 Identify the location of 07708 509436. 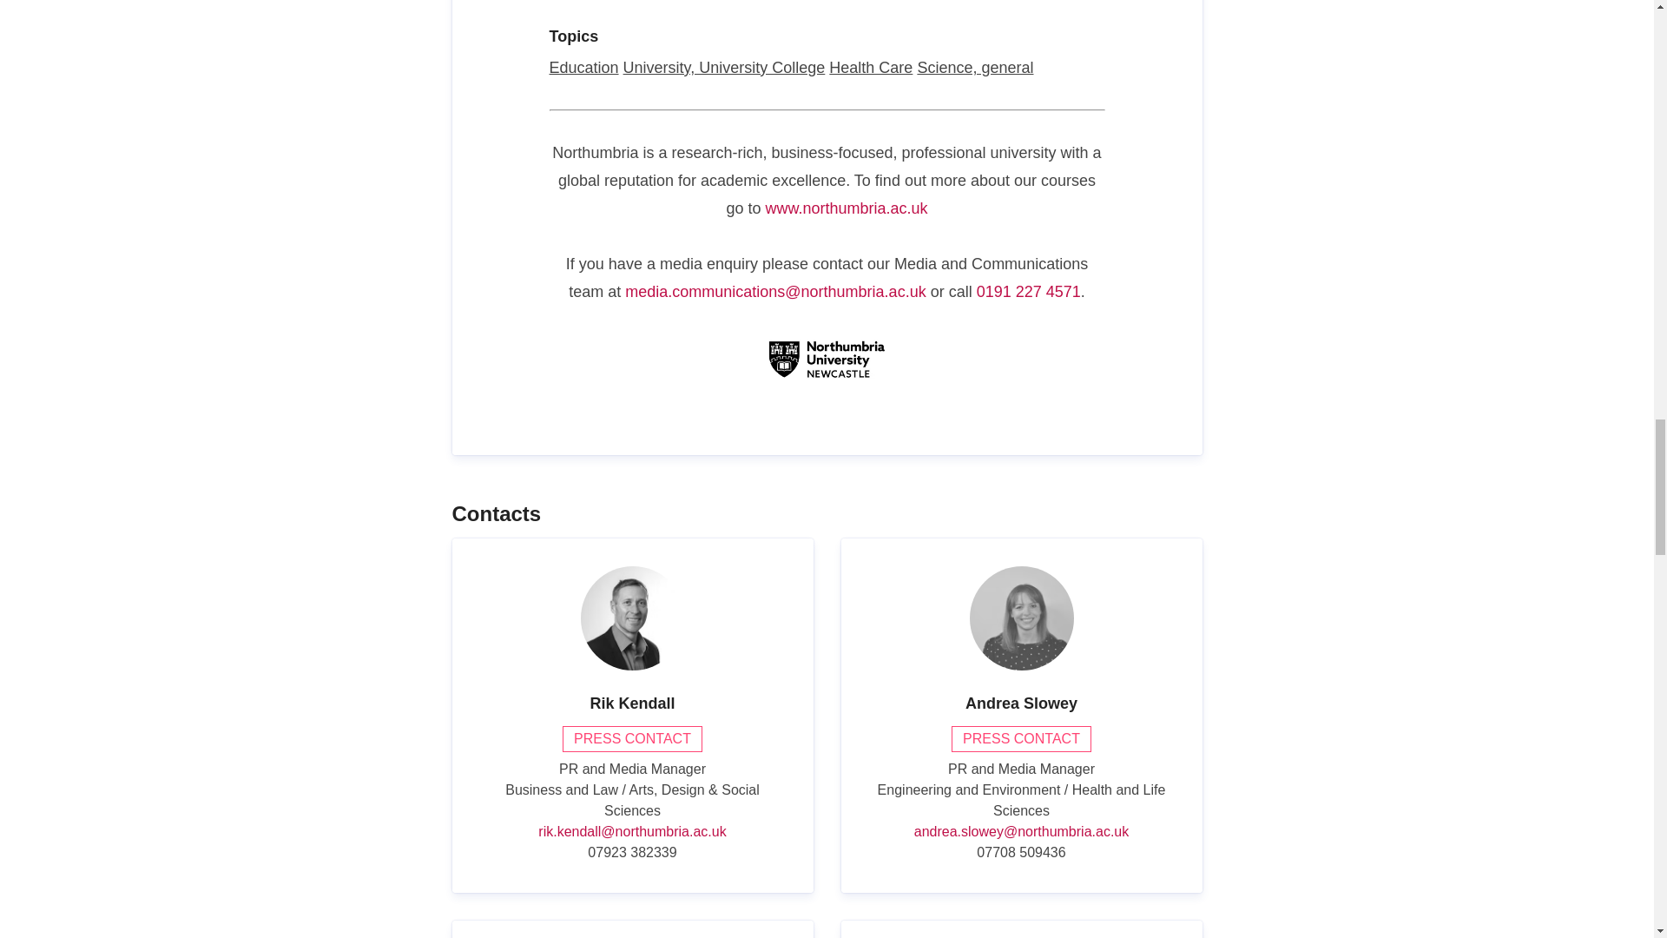
(1021, 852).